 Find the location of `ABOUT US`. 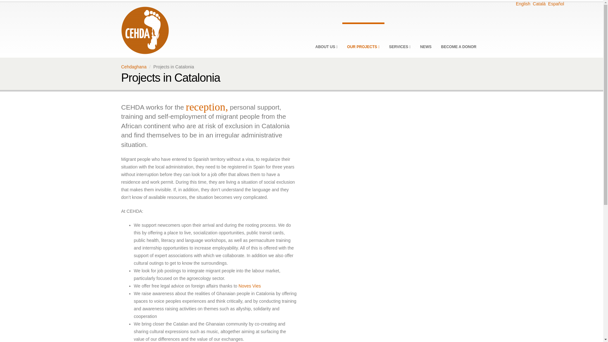

ABOUT US is located at coordinates (326, 39).